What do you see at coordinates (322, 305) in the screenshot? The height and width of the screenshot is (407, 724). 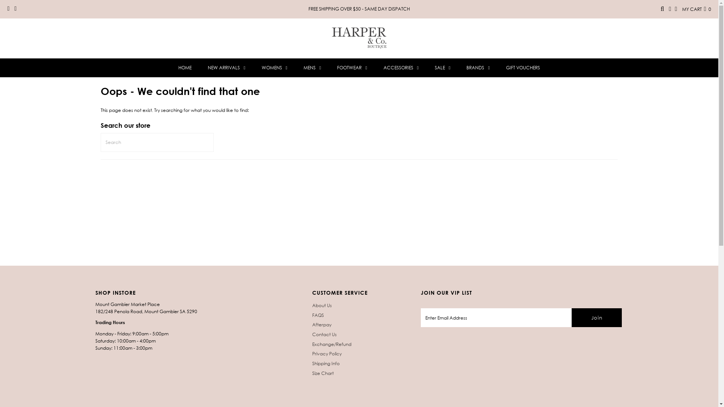 I see `About Us` at bounding box center [322, 305].